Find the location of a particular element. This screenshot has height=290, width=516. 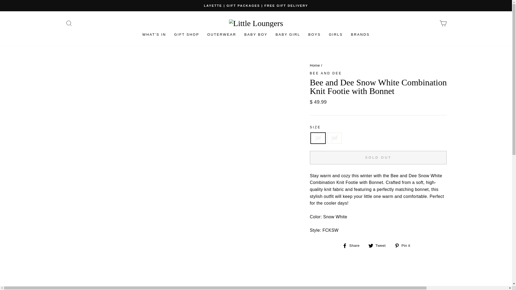

Pin on Pinterest is located at coordinates (404, 245).